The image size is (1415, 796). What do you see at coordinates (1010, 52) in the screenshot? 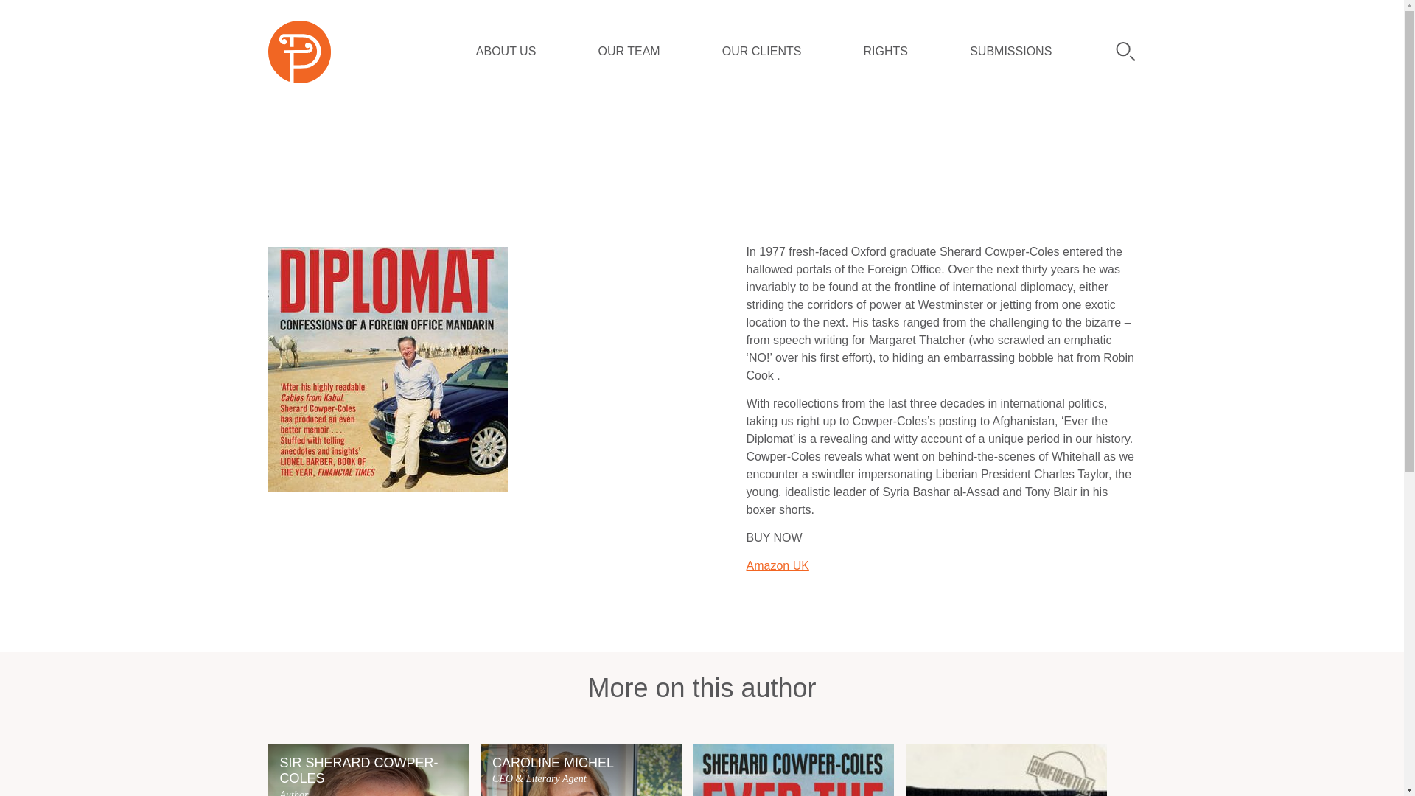
I see `SUBMISSIONS` at bounding box center [1010, 52].